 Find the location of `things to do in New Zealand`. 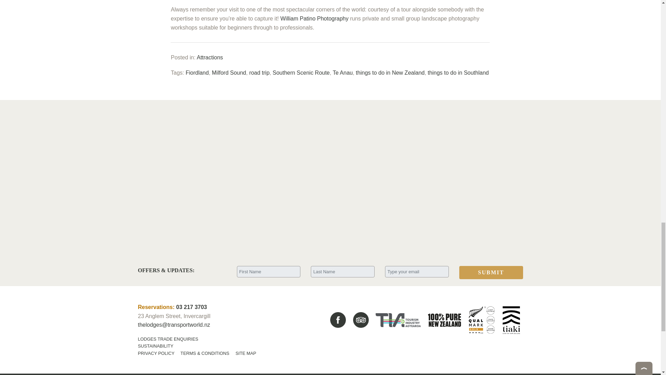

things to do in New Zealand is located at coordinates (390, 73).